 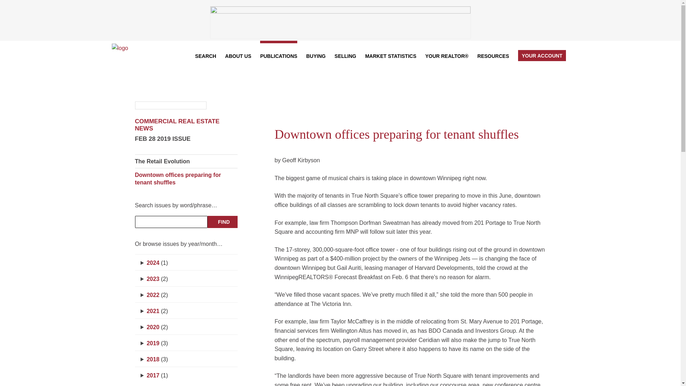 I want to click on MARKET STATISTICS, so click(x=391, y=55).